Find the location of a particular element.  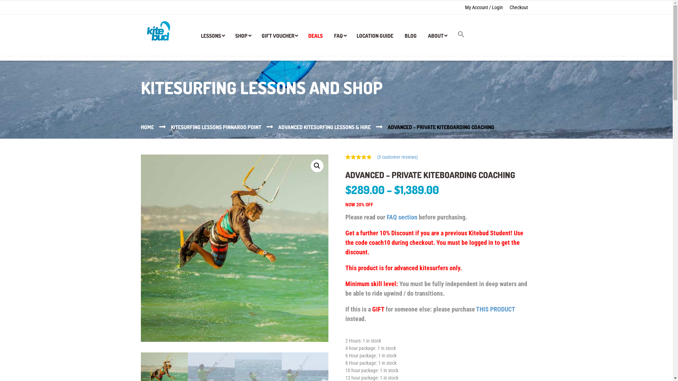

BLOG is located at coordinates (411, 38).